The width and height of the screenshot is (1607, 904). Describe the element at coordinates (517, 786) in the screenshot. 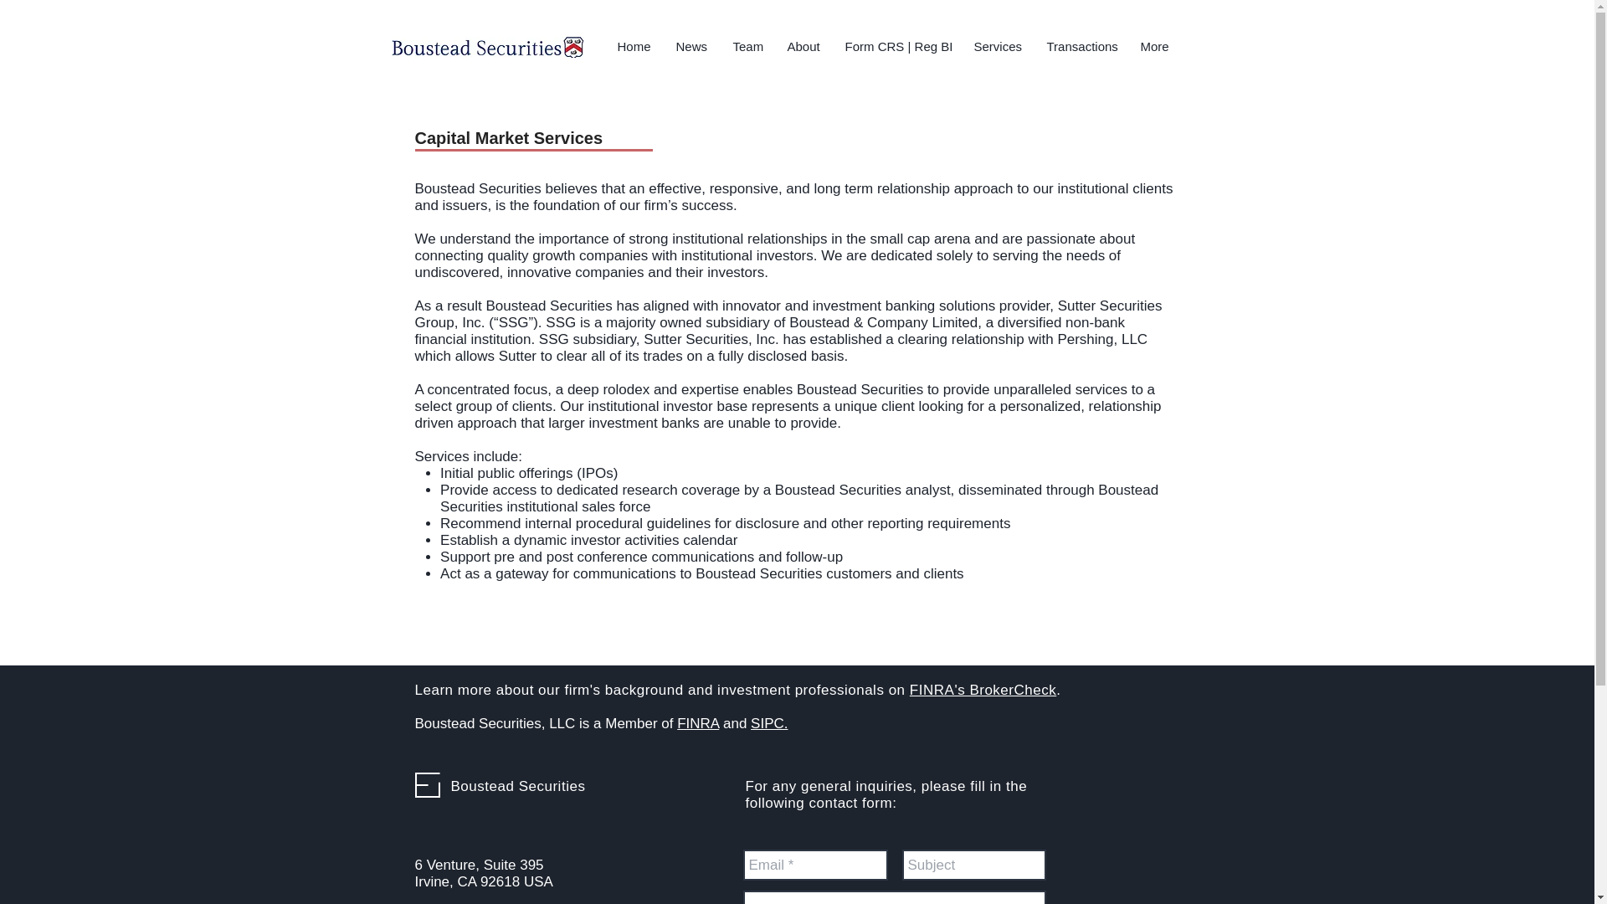

I see `Boustead Securities` at that location.